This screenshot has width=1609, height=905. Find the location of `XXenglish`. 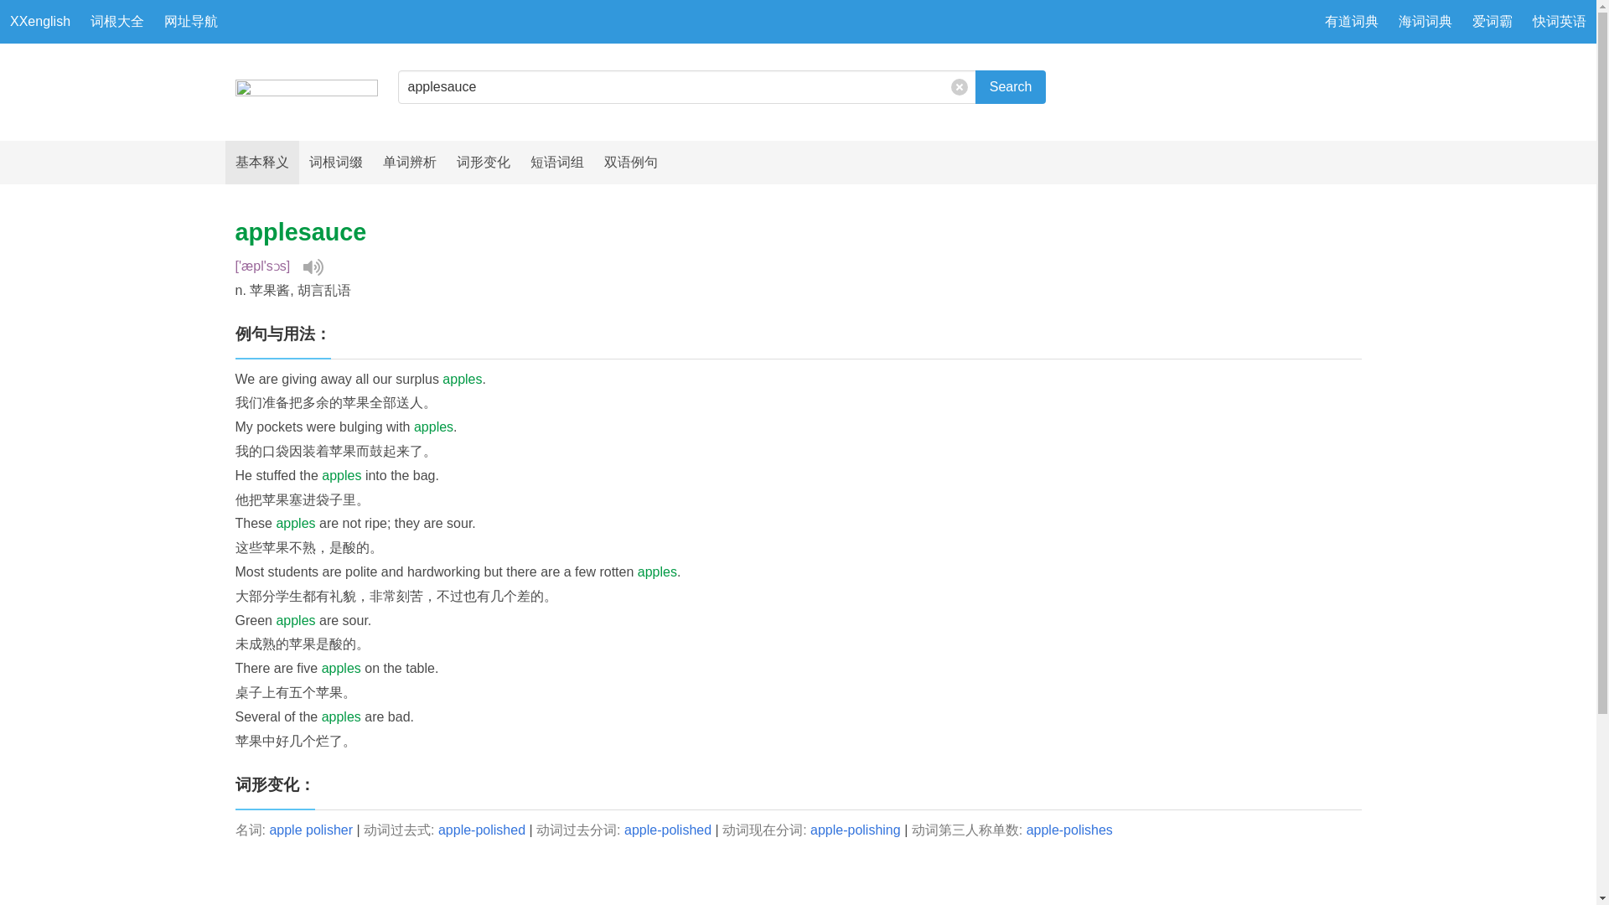

XXenglish is located at coordinates (40, 22).